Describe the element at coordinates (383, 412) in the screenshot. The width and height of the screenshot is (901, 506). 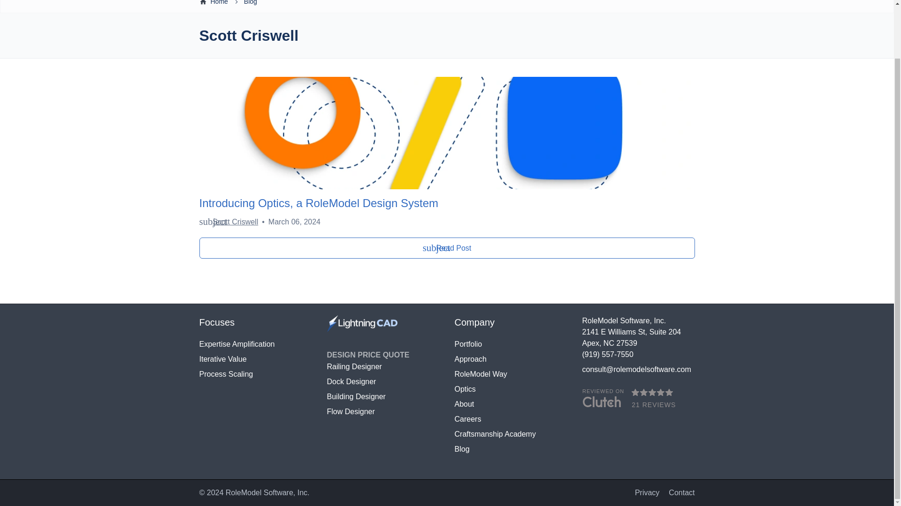
I see `Flow Designer` at that location.